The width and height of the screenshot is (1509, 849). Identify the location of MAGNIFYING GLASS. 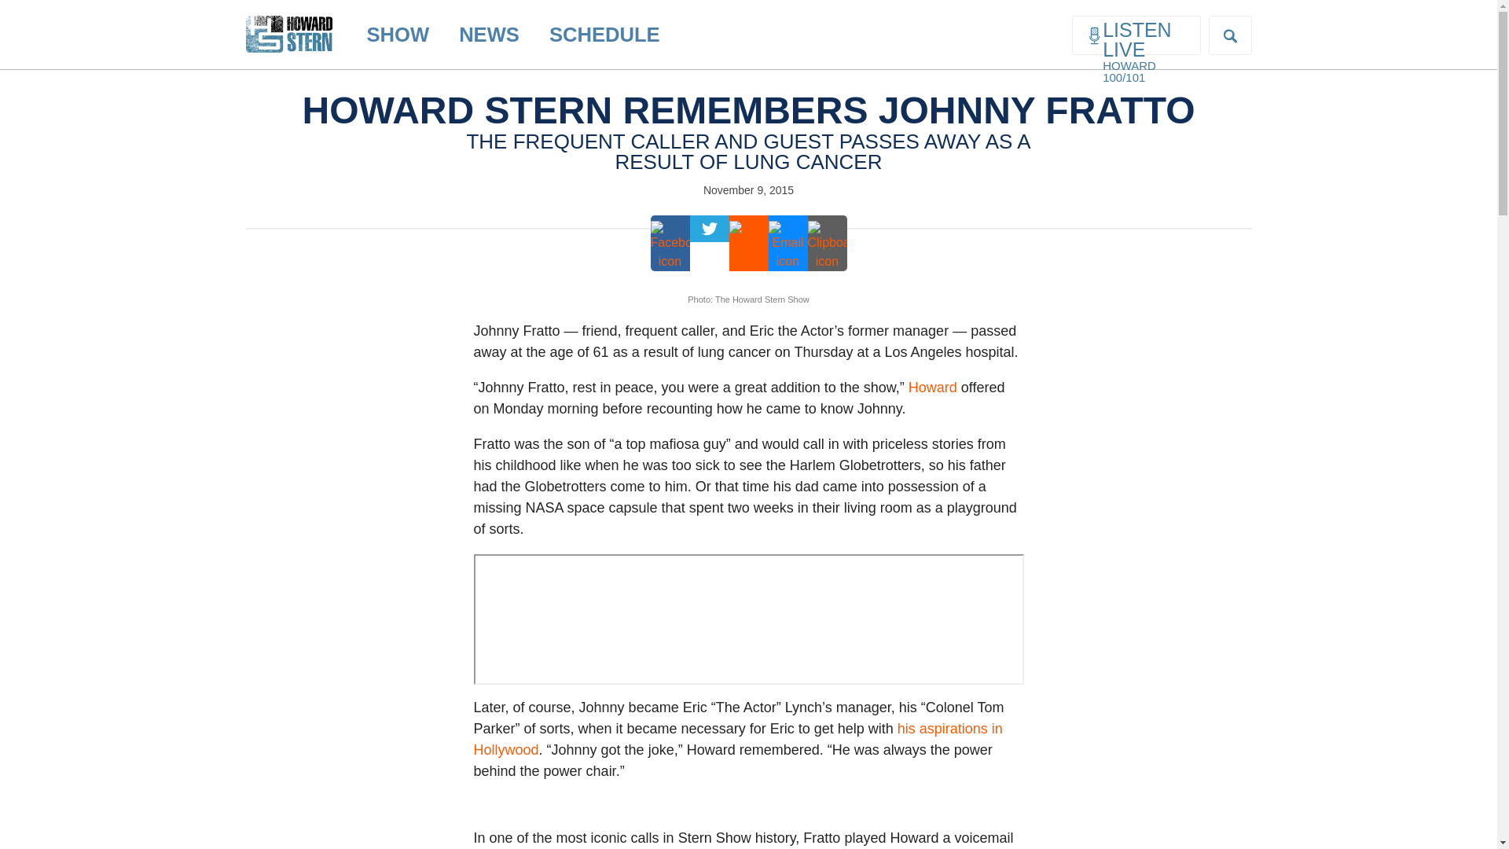
(1230, 35).